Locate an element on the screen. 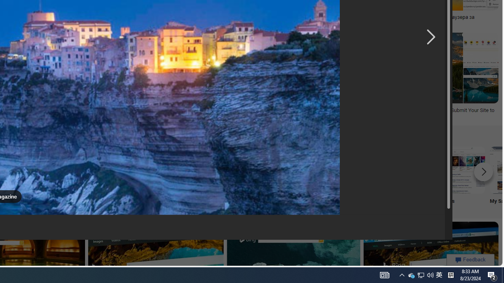 This screenshot has height=283, width=504. Bing Search App is located at coordinates (202, 170).